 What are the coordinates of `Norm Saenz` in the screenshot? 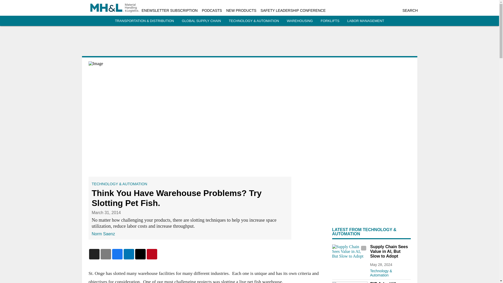 It's located at (103, 233).